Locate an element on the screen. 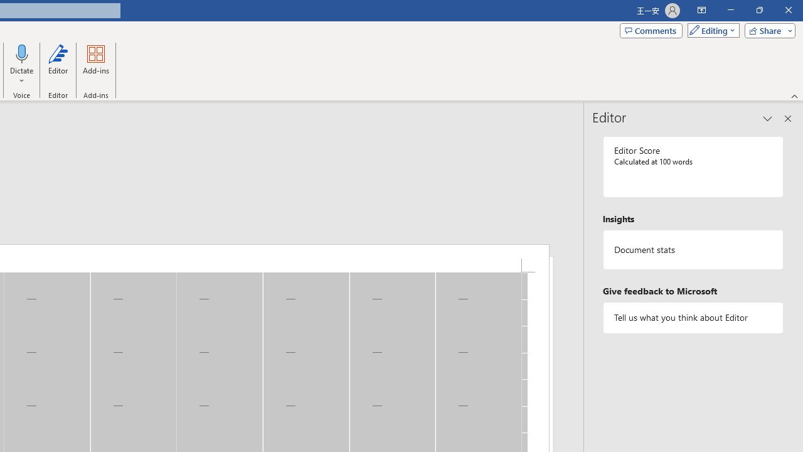  Dictate is located at coordinates (22, 64).